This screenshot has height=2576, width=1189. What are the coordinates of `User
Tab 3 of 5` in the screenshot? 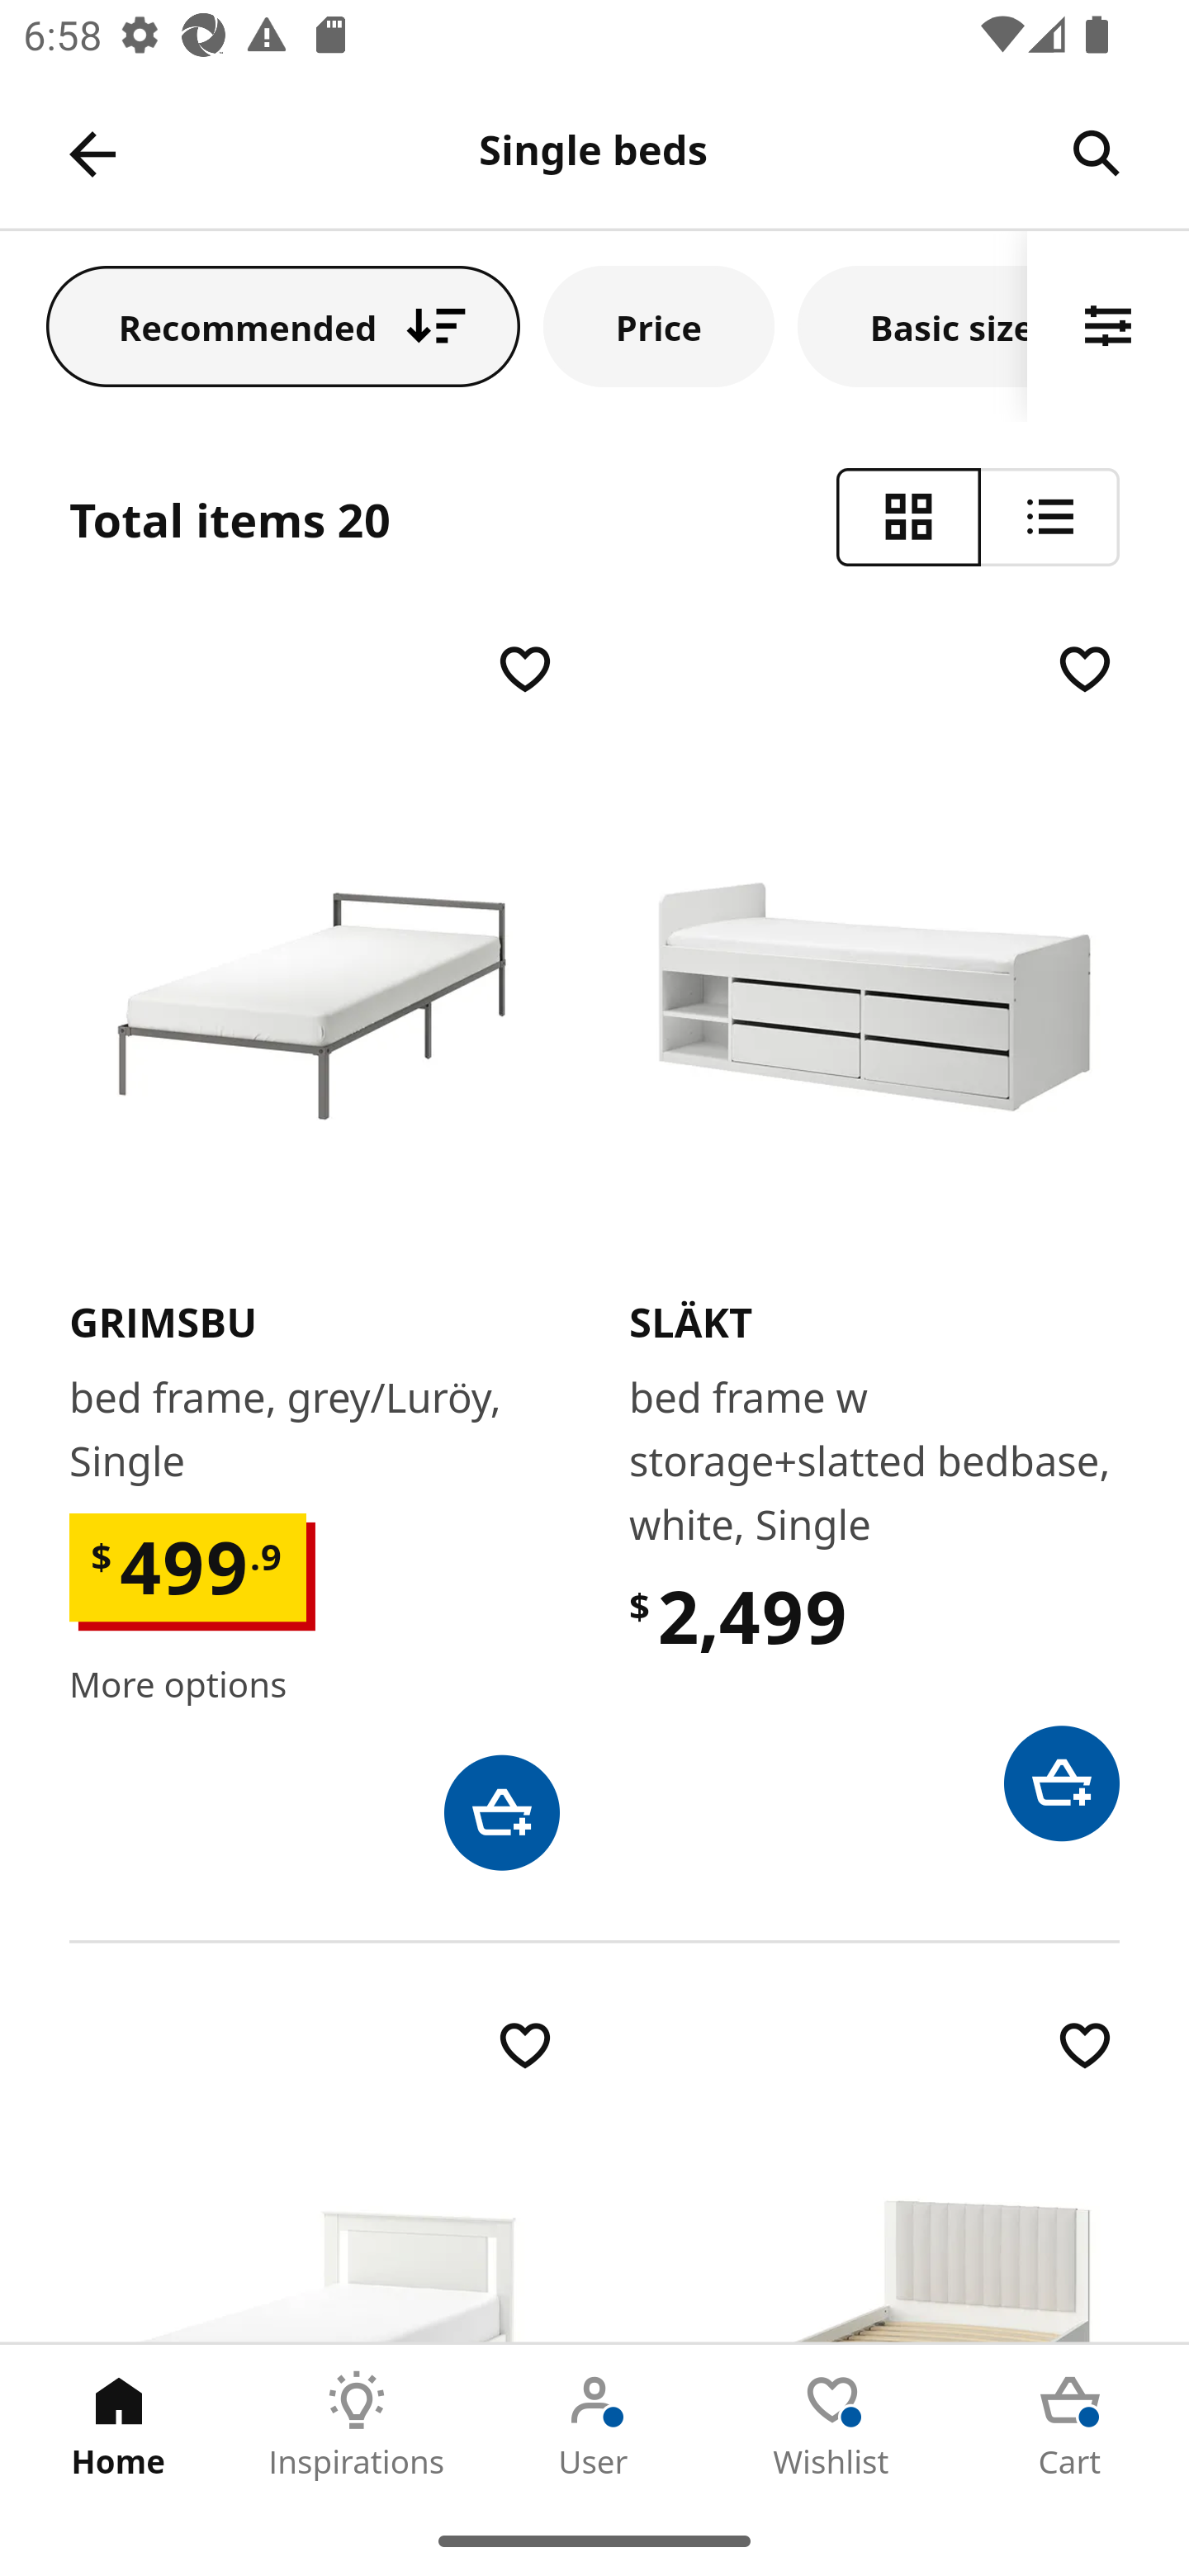 It's located at (594, 2425).